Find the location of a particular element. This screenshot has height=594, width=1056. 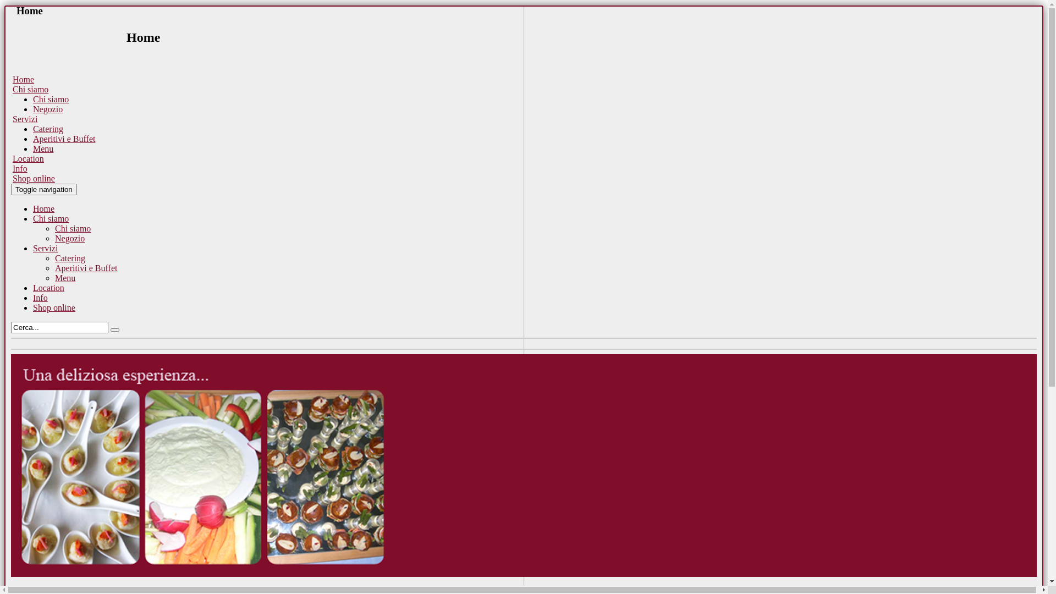

Chi siamo is located at coordinates (73, 229).